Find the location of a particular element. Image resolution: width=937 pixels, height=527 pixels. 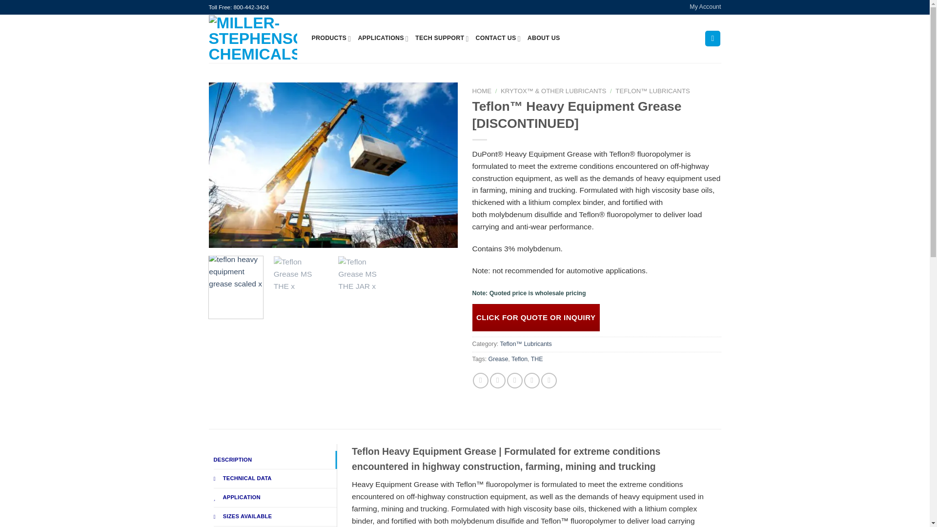

ABOUT US is located at coordinates (544, 39).